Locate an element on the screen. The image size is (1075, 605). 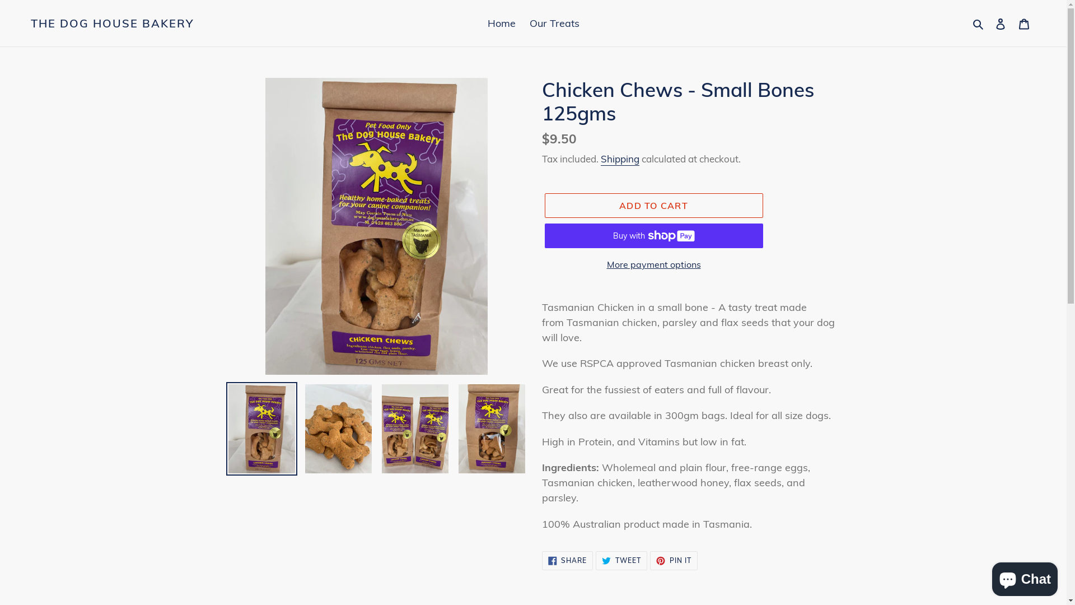
Our Treats is located at coordinates (554, 24).